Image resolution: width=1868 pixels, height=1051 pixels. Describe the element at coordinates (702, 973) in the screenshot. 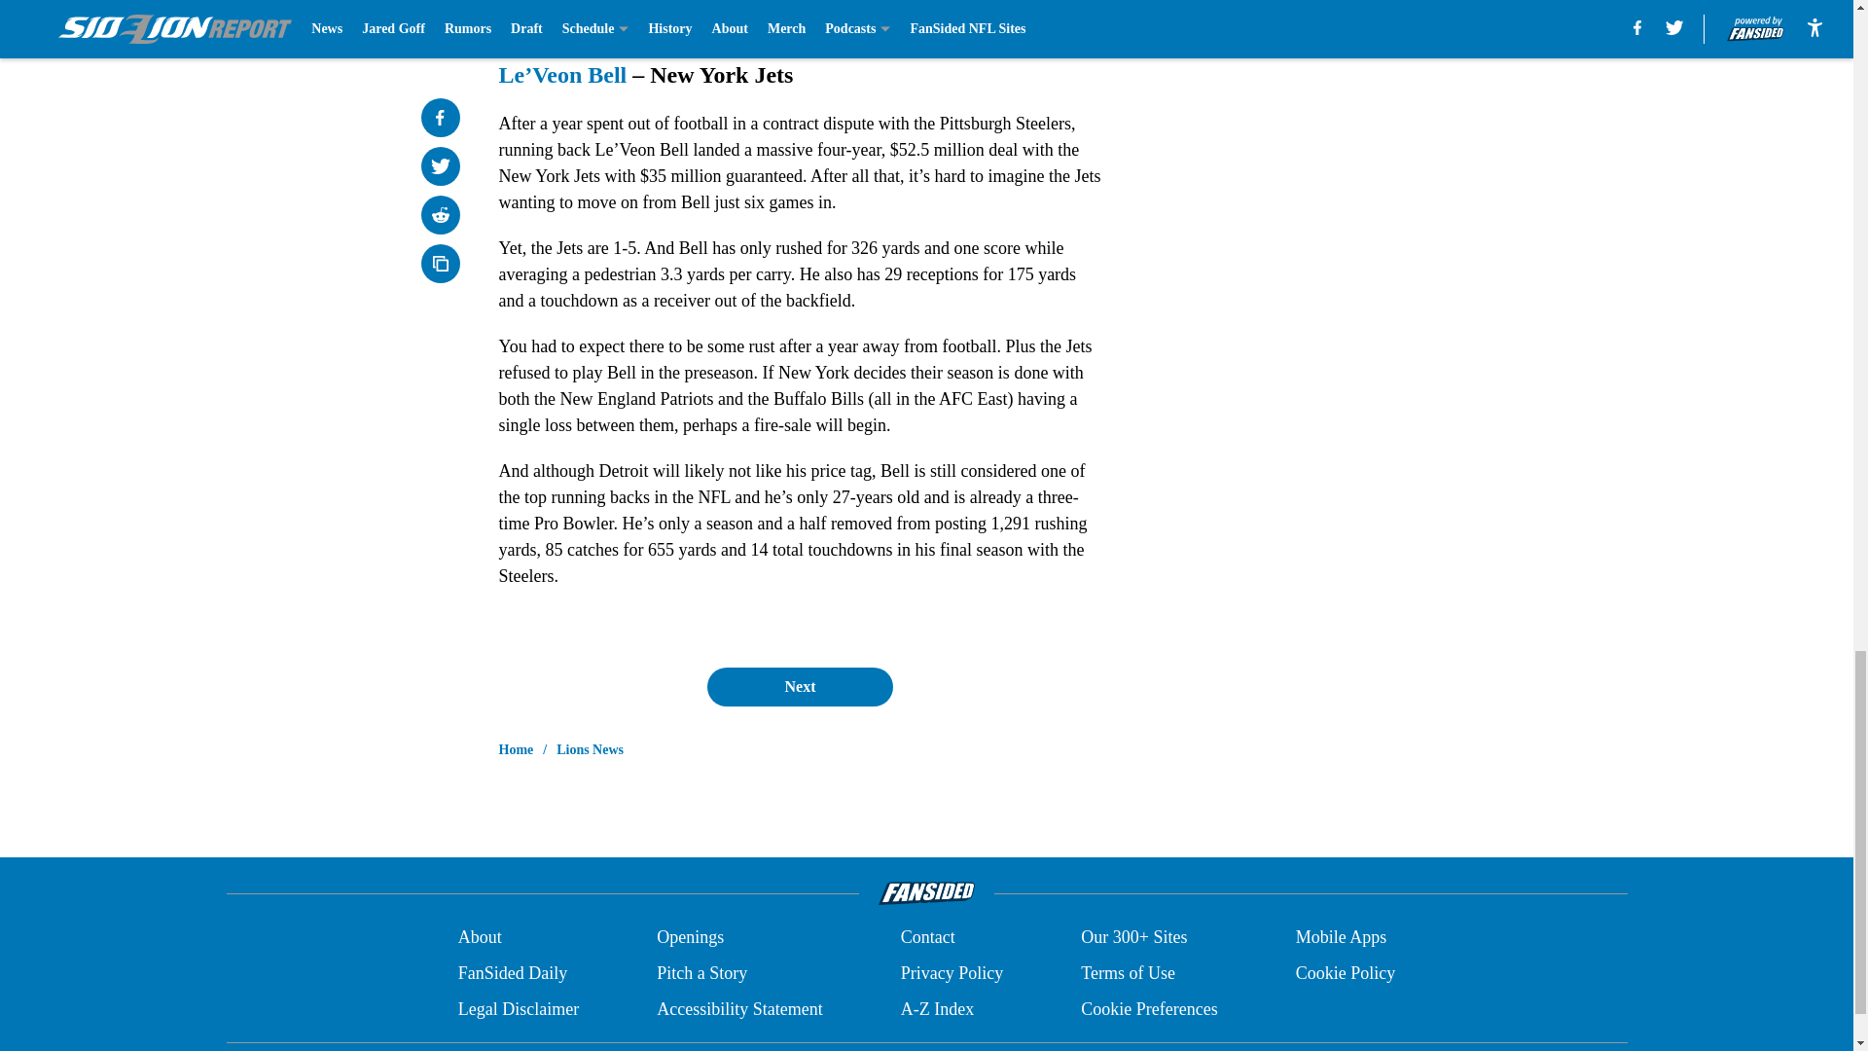

I see `Pitch a Story` at that location.